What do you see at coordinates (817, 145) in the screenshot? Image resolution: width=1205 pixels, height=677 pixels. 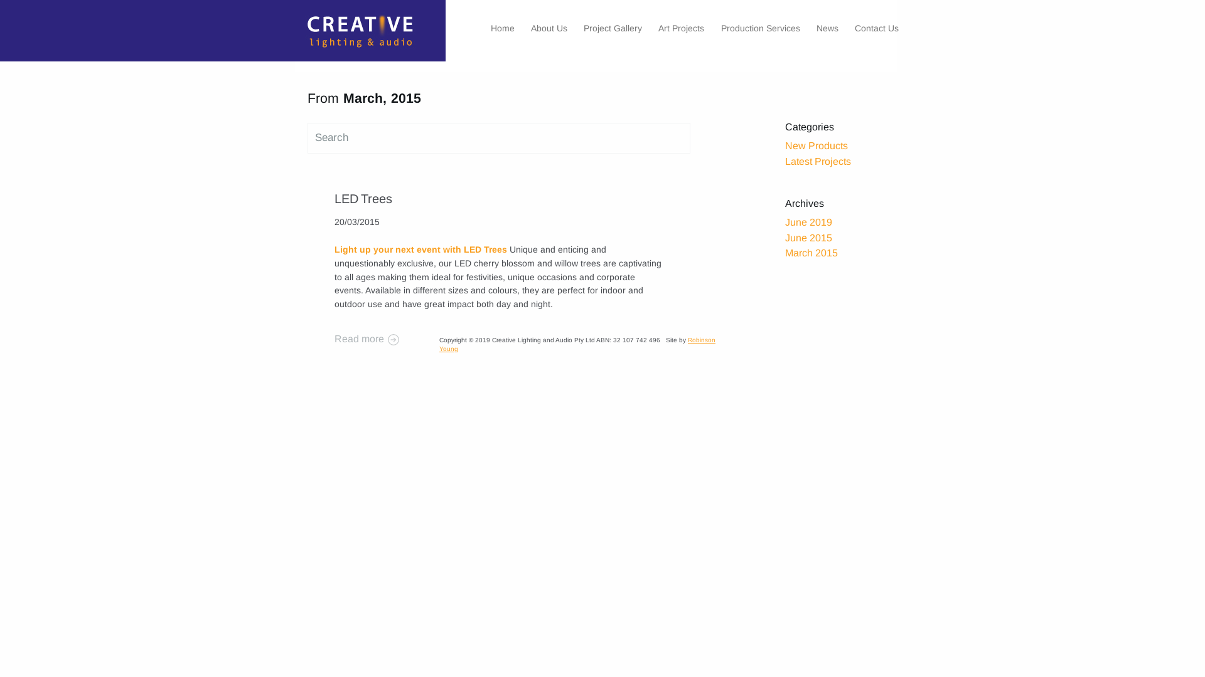 I see `New Products` at bounding box center [817, 145].